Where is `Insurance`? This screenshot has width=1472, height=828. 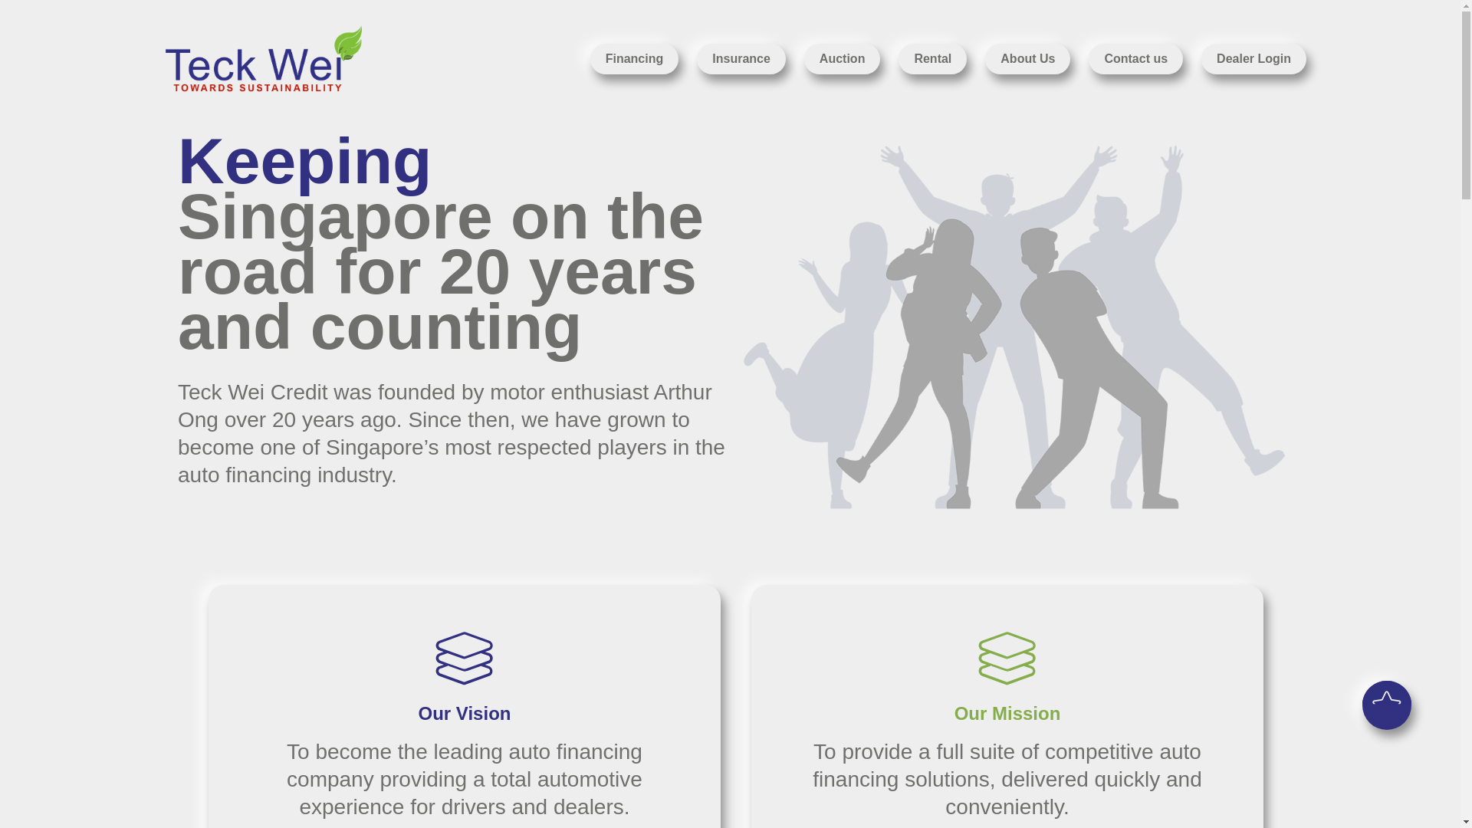
Insurance is located at coordinates (741, 59).